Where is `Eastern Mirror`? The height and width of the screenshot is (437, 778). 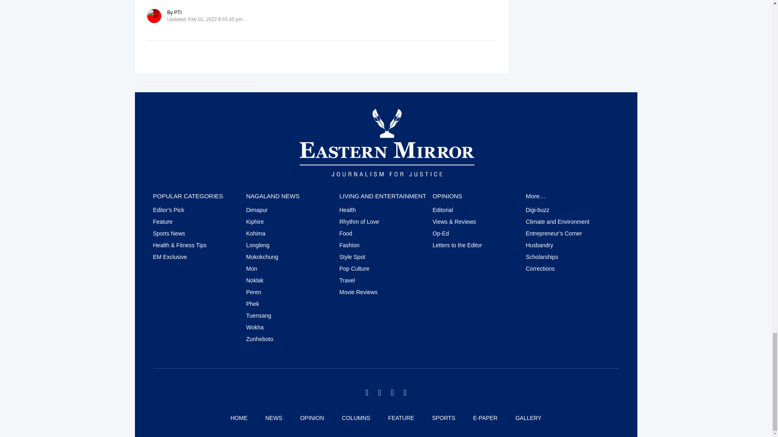 Eastern Mirror is located at coordinates (386, 142).